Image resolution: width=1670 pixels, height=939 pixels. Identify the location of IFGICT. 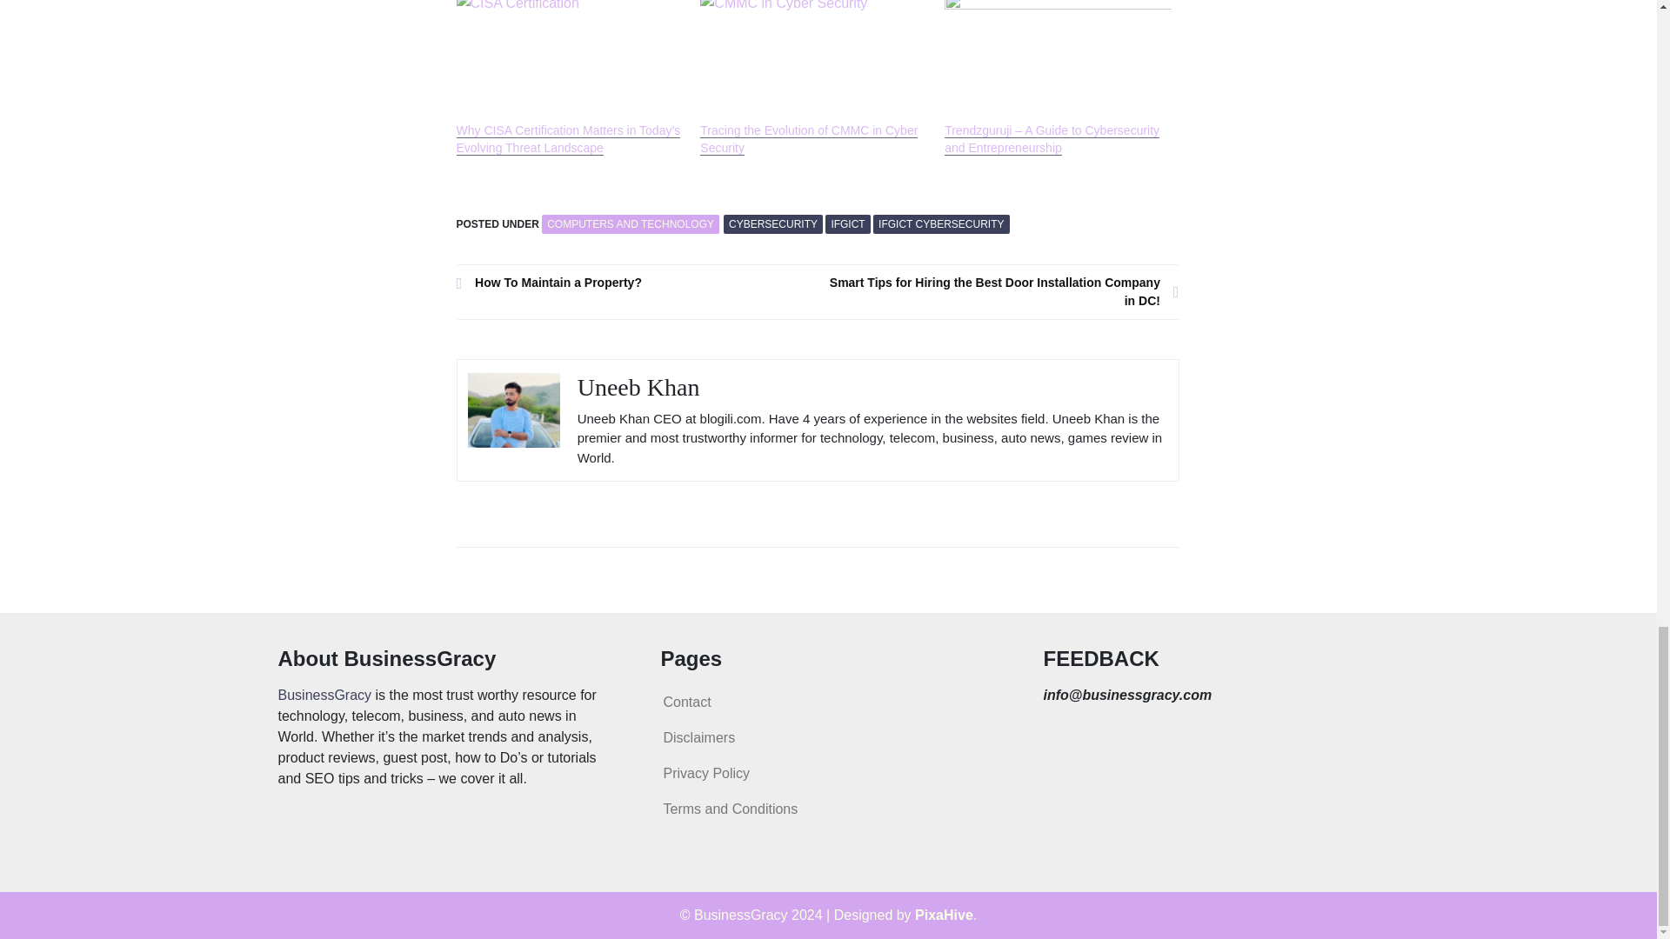
(847, 224).